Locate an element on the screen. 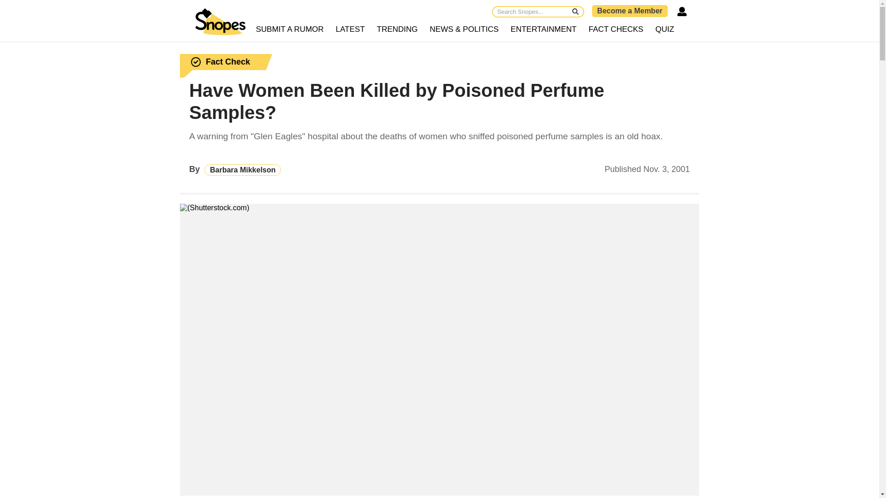  TRENDING is located at coordinates (398, 30).